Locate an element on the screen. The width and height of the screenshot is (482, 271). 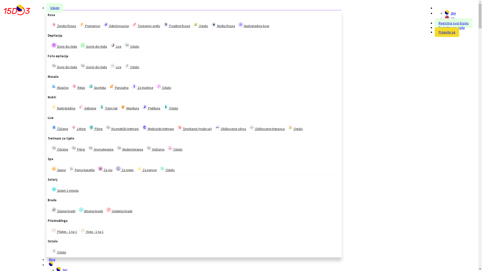
Sauna is located at coordinates (54, 169).